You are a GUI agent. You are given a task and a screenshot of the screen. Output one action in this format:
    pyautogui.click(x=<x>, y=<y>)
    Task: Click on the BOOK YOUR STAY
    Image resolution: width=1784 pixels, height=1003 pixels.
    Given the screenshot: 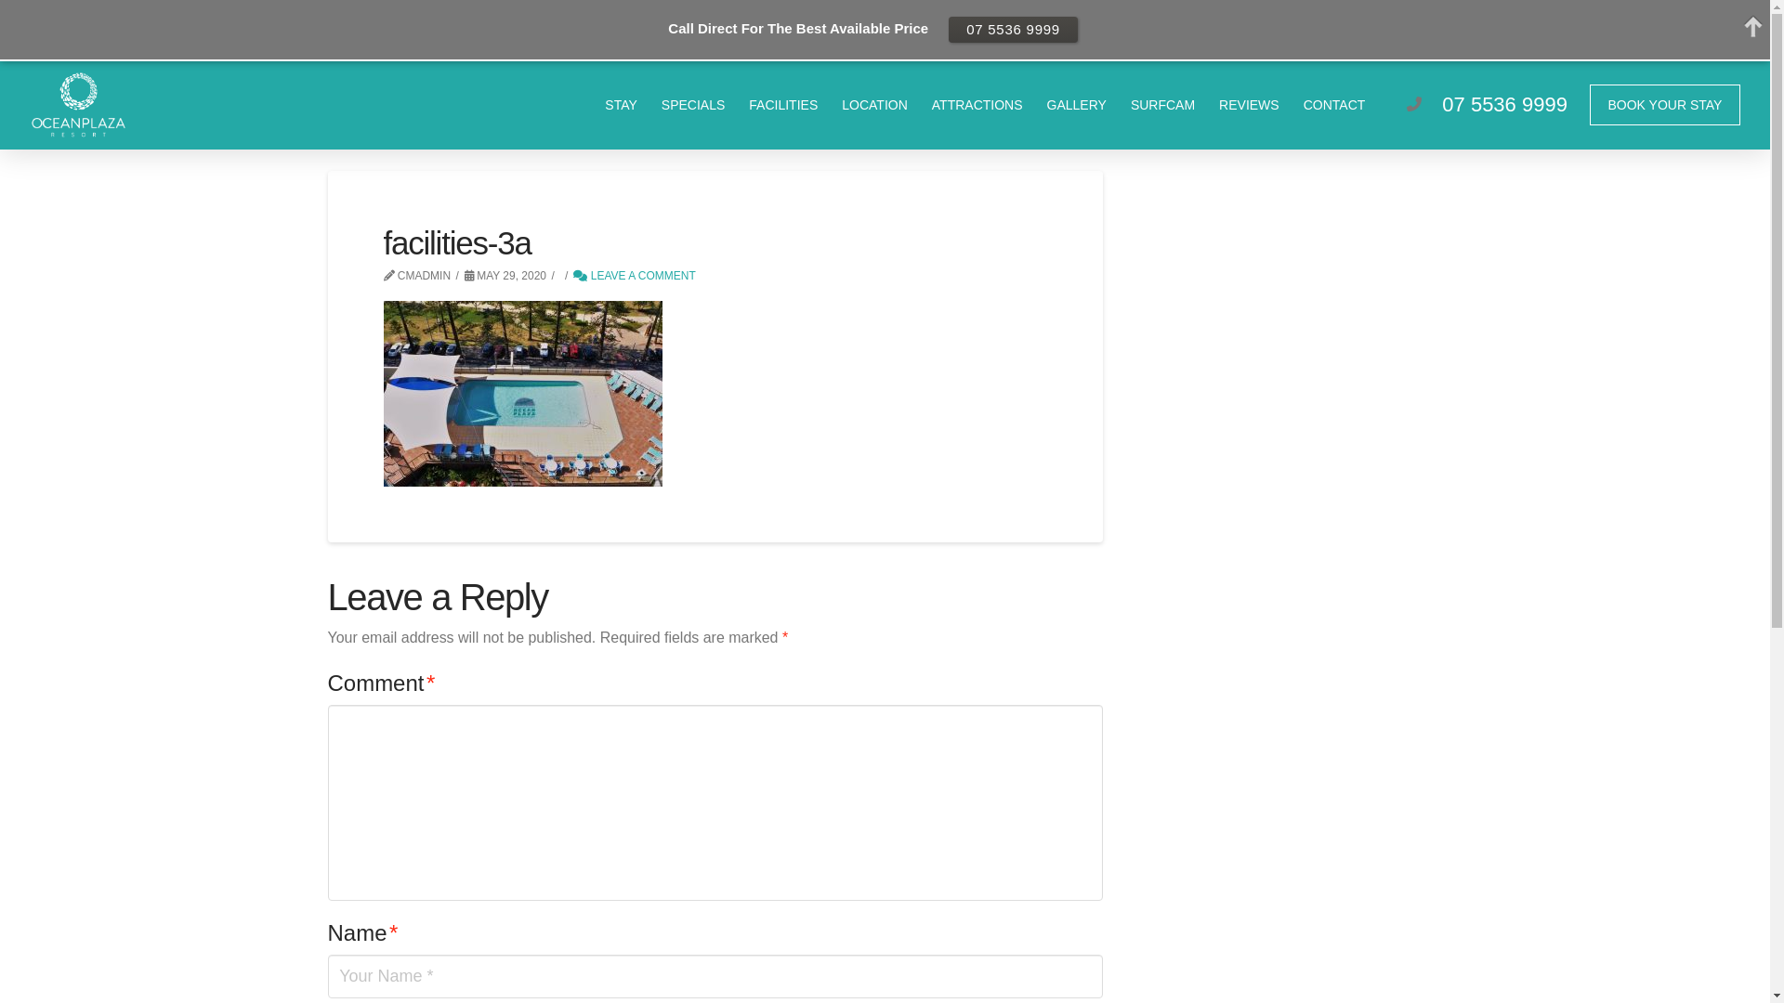 What is the action you would take?
    pyautogui.click(x=1665, y=105)
    